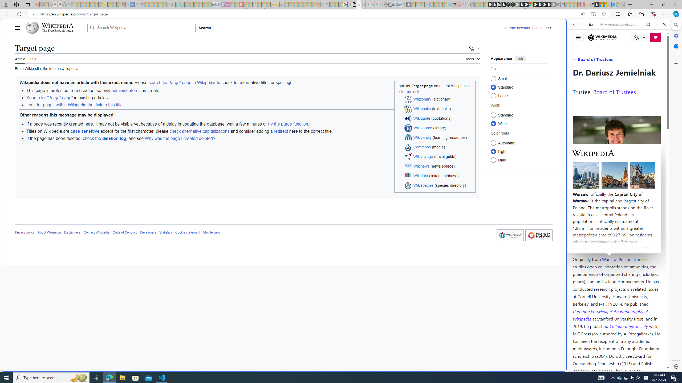 Image resolution: width=682 pixels, height=383 pixels. Describe the element at coordinates (177, 5) in the screenshot. I see `Terms of Use Agreement - Sleeping` at that location.